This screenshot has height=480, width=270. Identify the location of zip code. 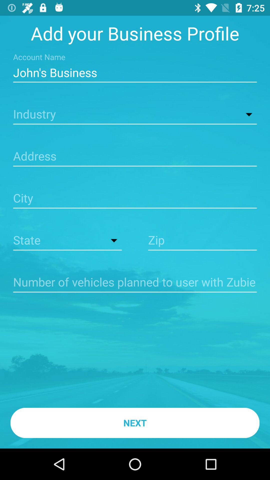
(202, 240).